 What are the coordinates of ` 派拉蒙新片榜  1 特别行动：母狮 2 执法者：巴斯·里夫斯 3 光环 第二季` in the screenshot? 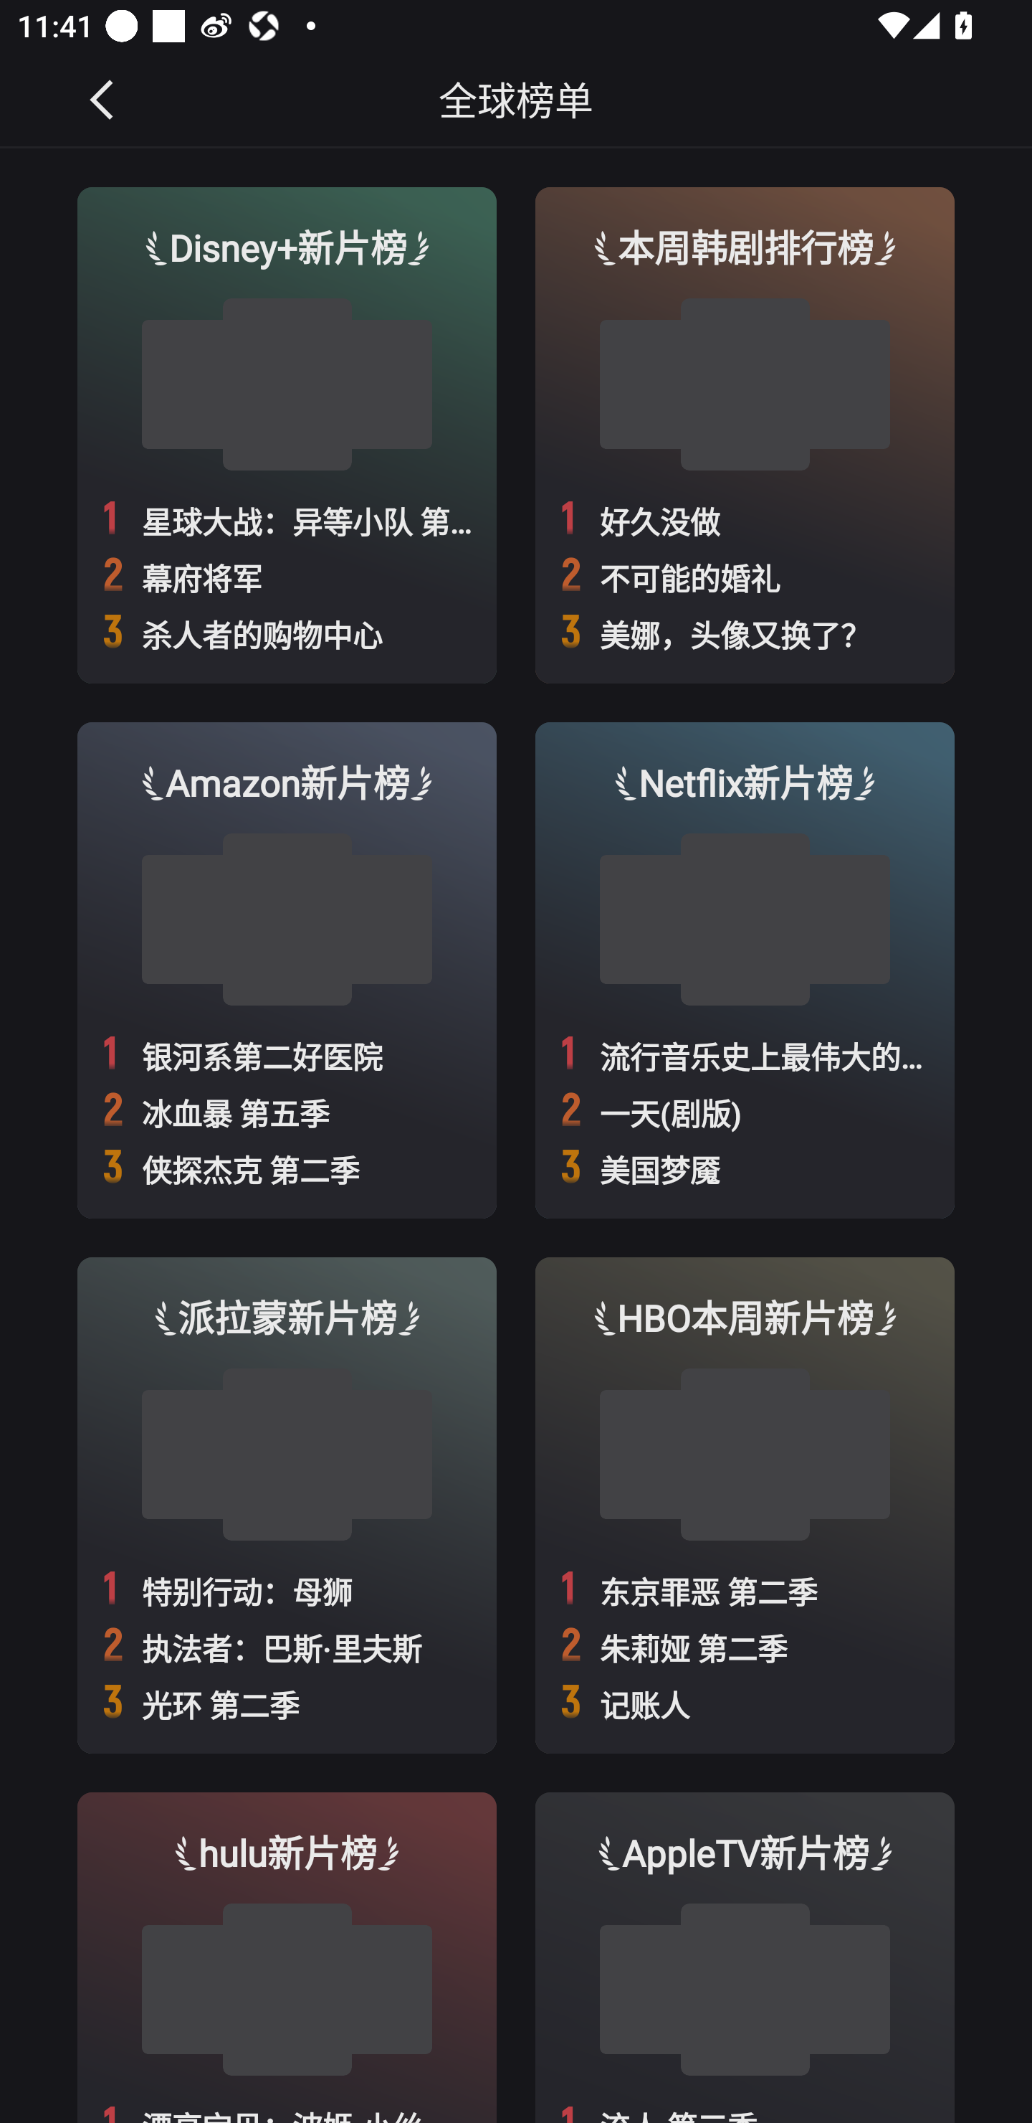 It's located at (287, 1505).